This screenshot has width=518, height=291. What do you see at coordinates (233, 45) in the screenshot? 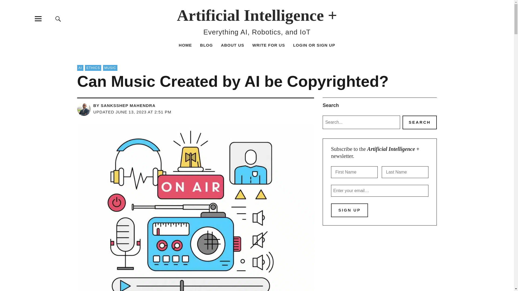
I see `ABOUT US` at bounding box center [233, 45].